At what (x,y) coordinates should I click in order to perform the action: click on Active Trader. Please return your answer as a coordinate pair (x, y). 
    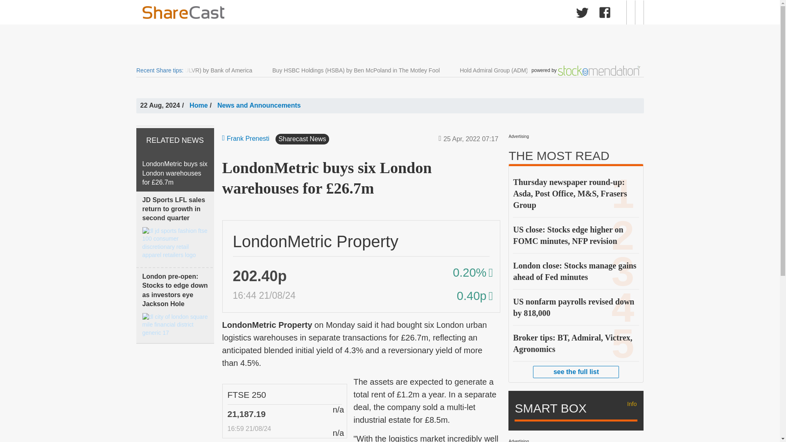
    Looking at the image, I should click on (402, 14).